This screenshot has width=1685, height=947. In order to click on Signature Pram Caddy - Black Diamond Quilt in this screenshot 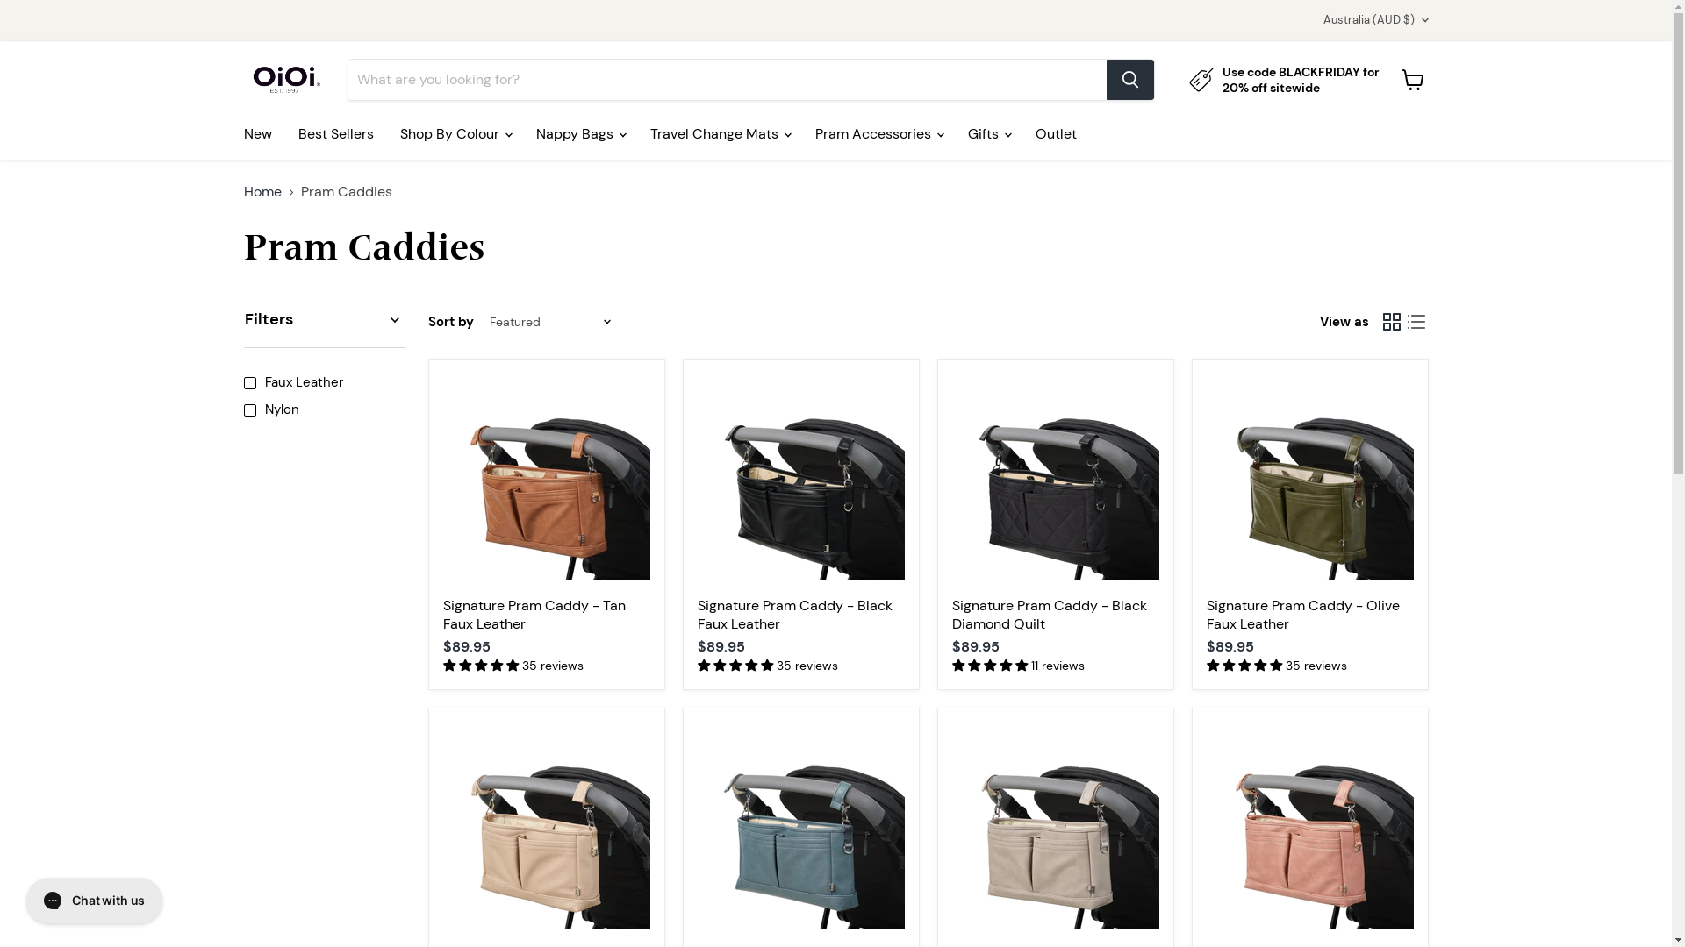, I will do `click(1049, 615)`.